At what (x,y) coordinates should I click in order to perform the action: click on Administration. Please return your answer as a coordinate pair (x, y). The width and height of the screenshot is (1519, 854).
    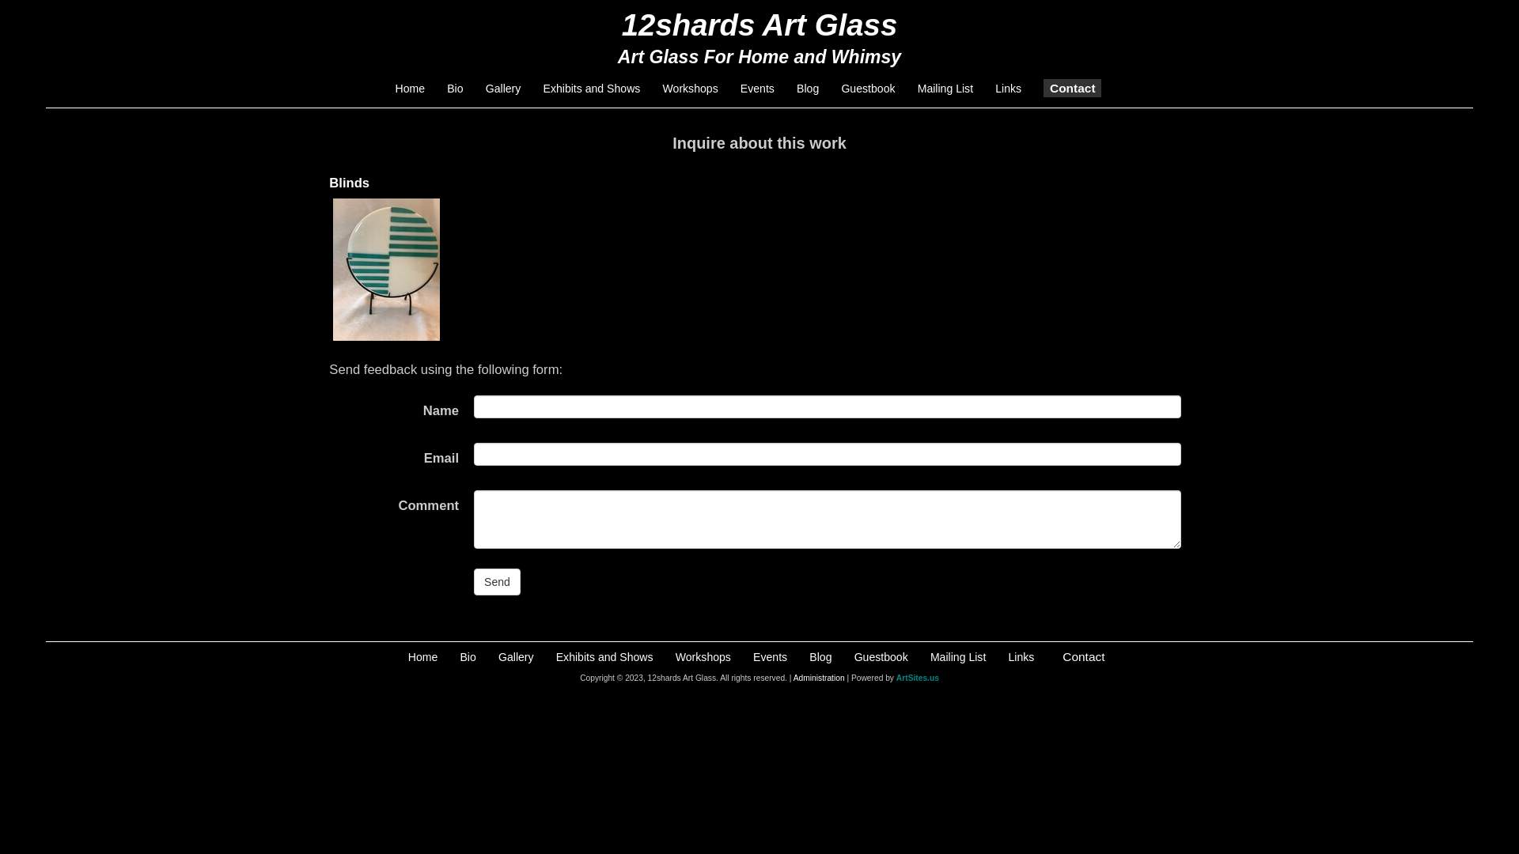
    Looking at the image, I should click on (819, 678).